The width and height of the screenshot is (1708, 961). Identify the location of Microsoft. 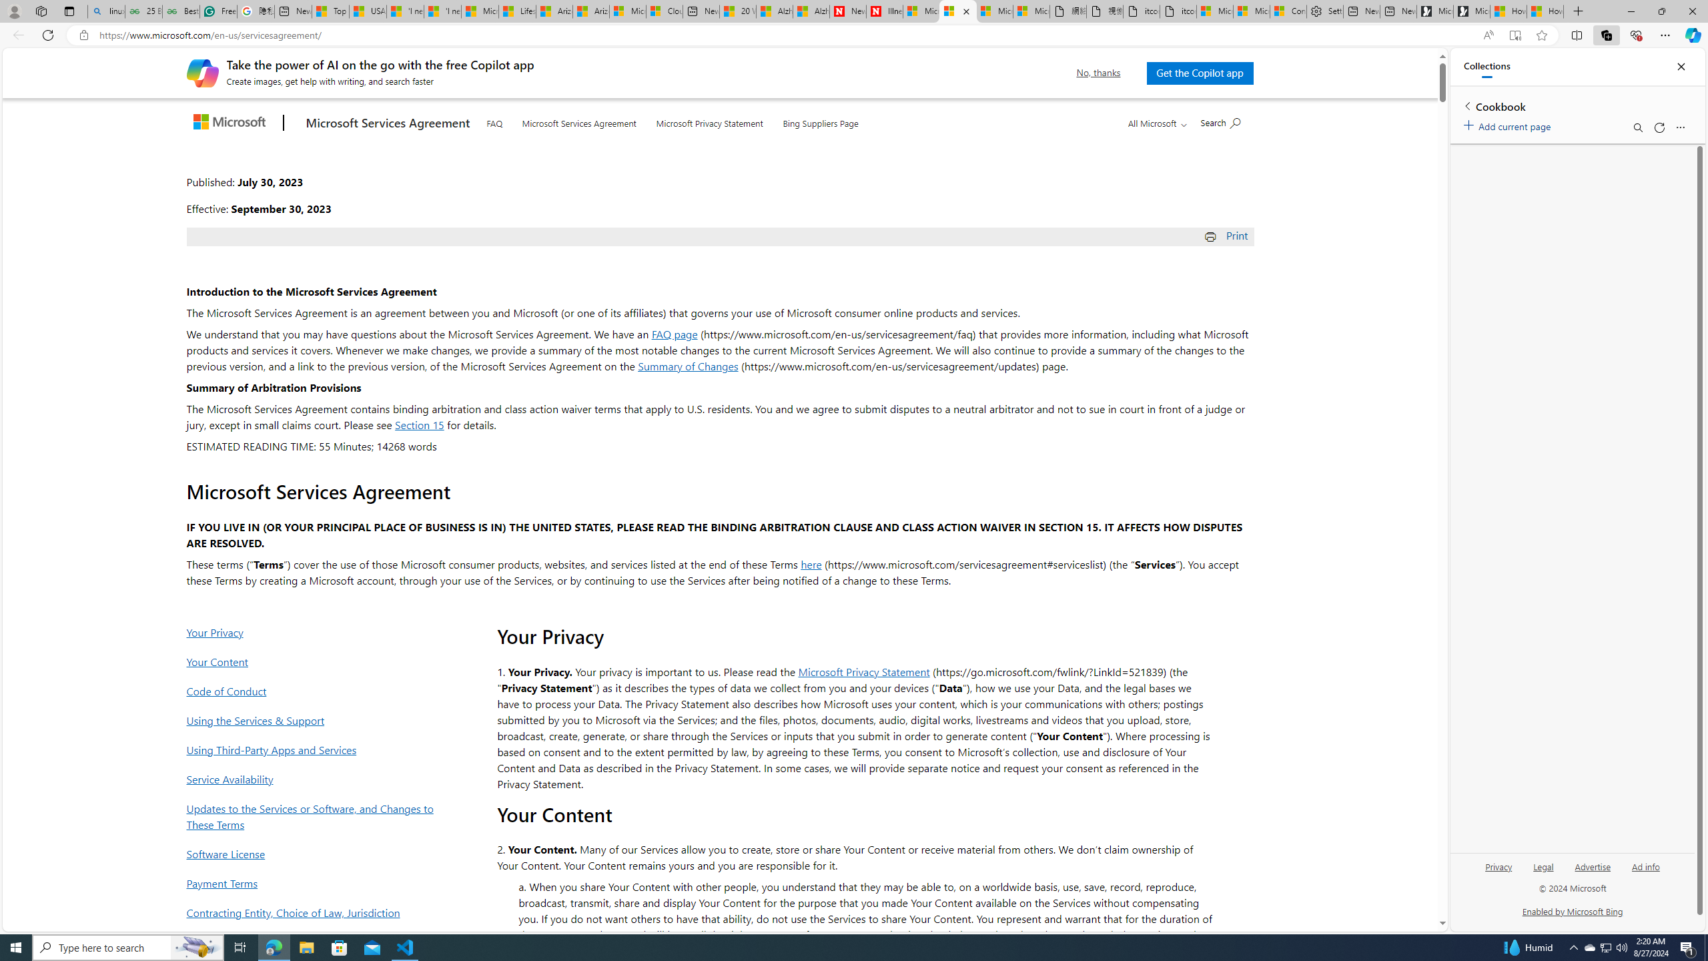
(232, 123).